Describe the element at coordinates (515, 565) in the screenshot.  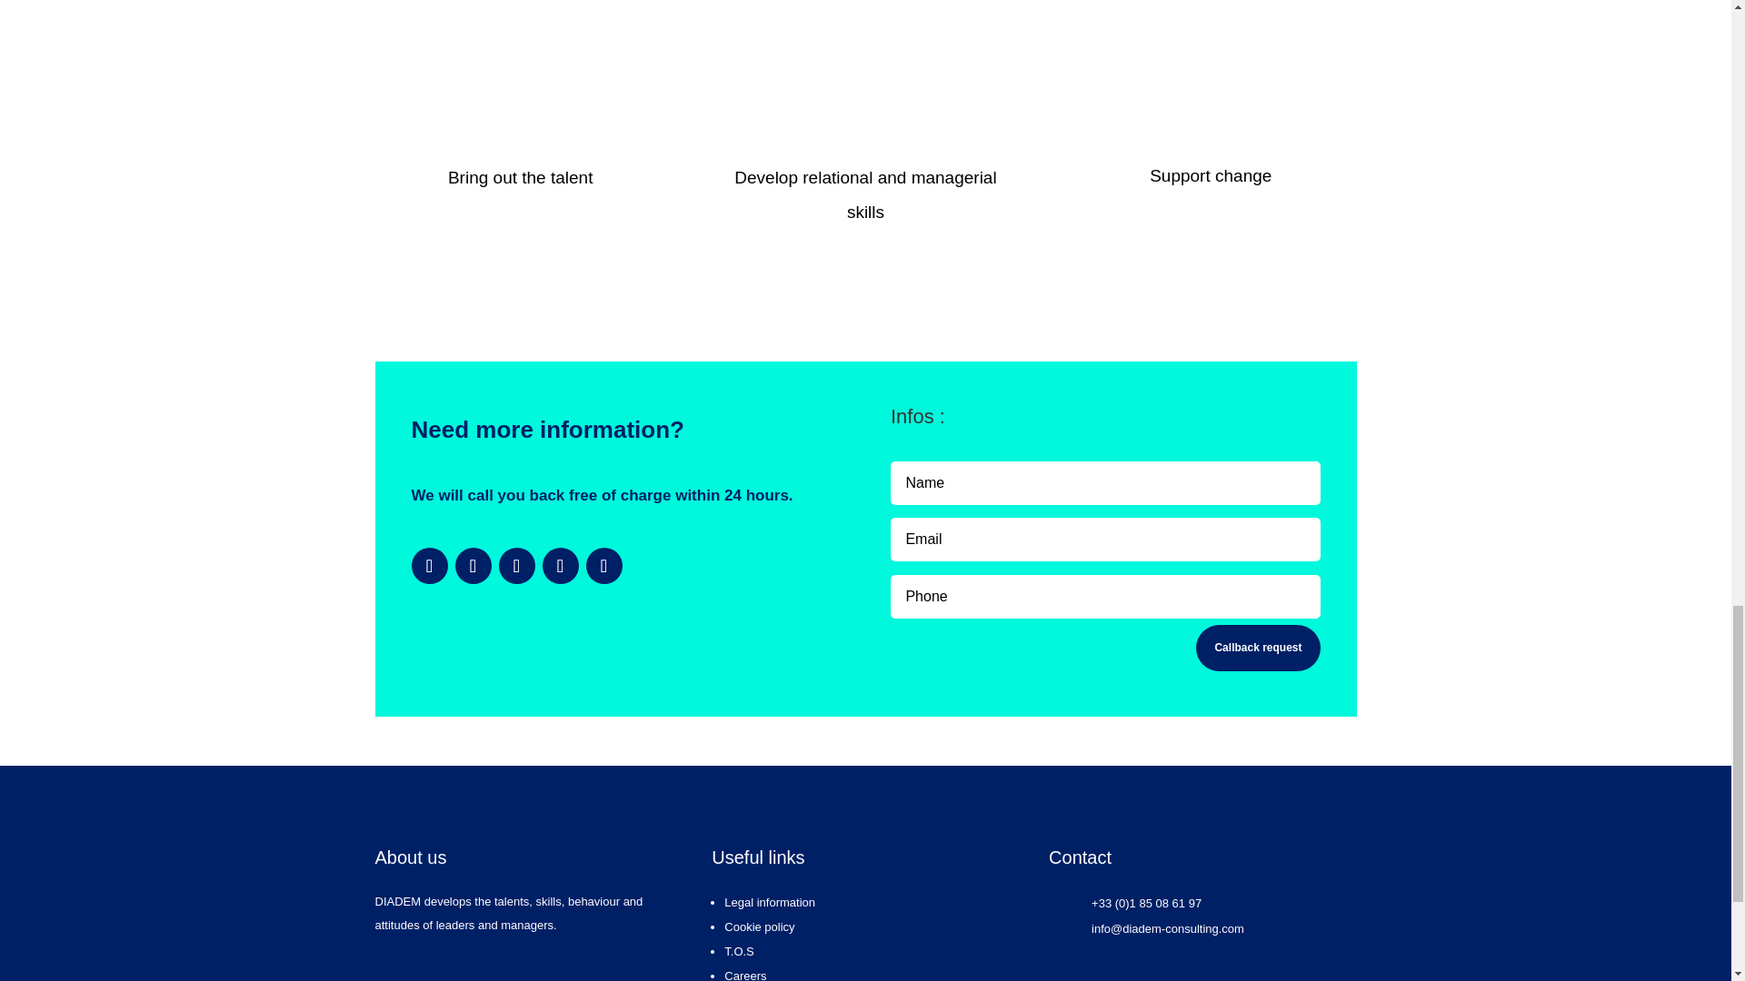
I see `Follow on LinkedIn` at that location.